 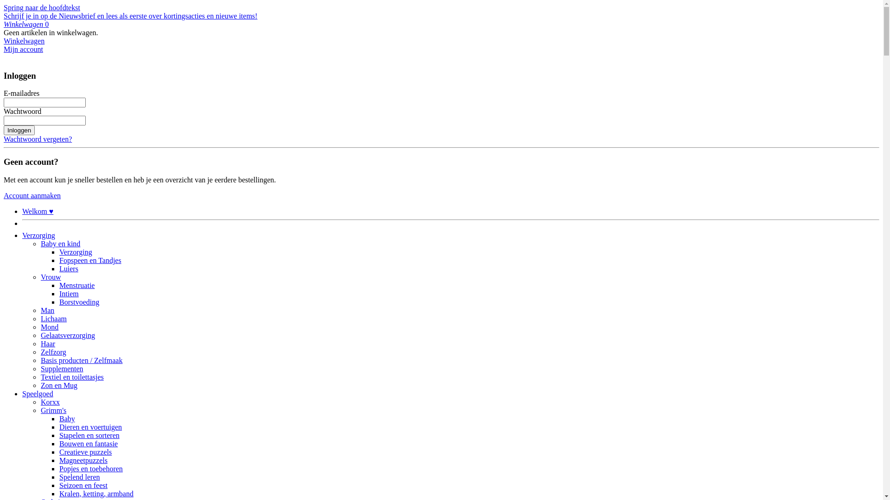 I want to click on Magneetpuzzels, so click(x=83, y=460).